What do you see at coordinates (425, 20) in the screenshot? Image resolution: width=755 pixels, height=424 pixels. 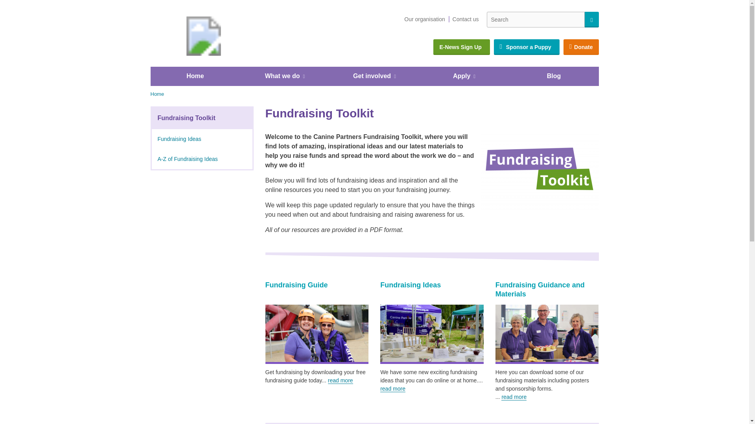 I see `Our organisation` at bounding box center [425, 20].